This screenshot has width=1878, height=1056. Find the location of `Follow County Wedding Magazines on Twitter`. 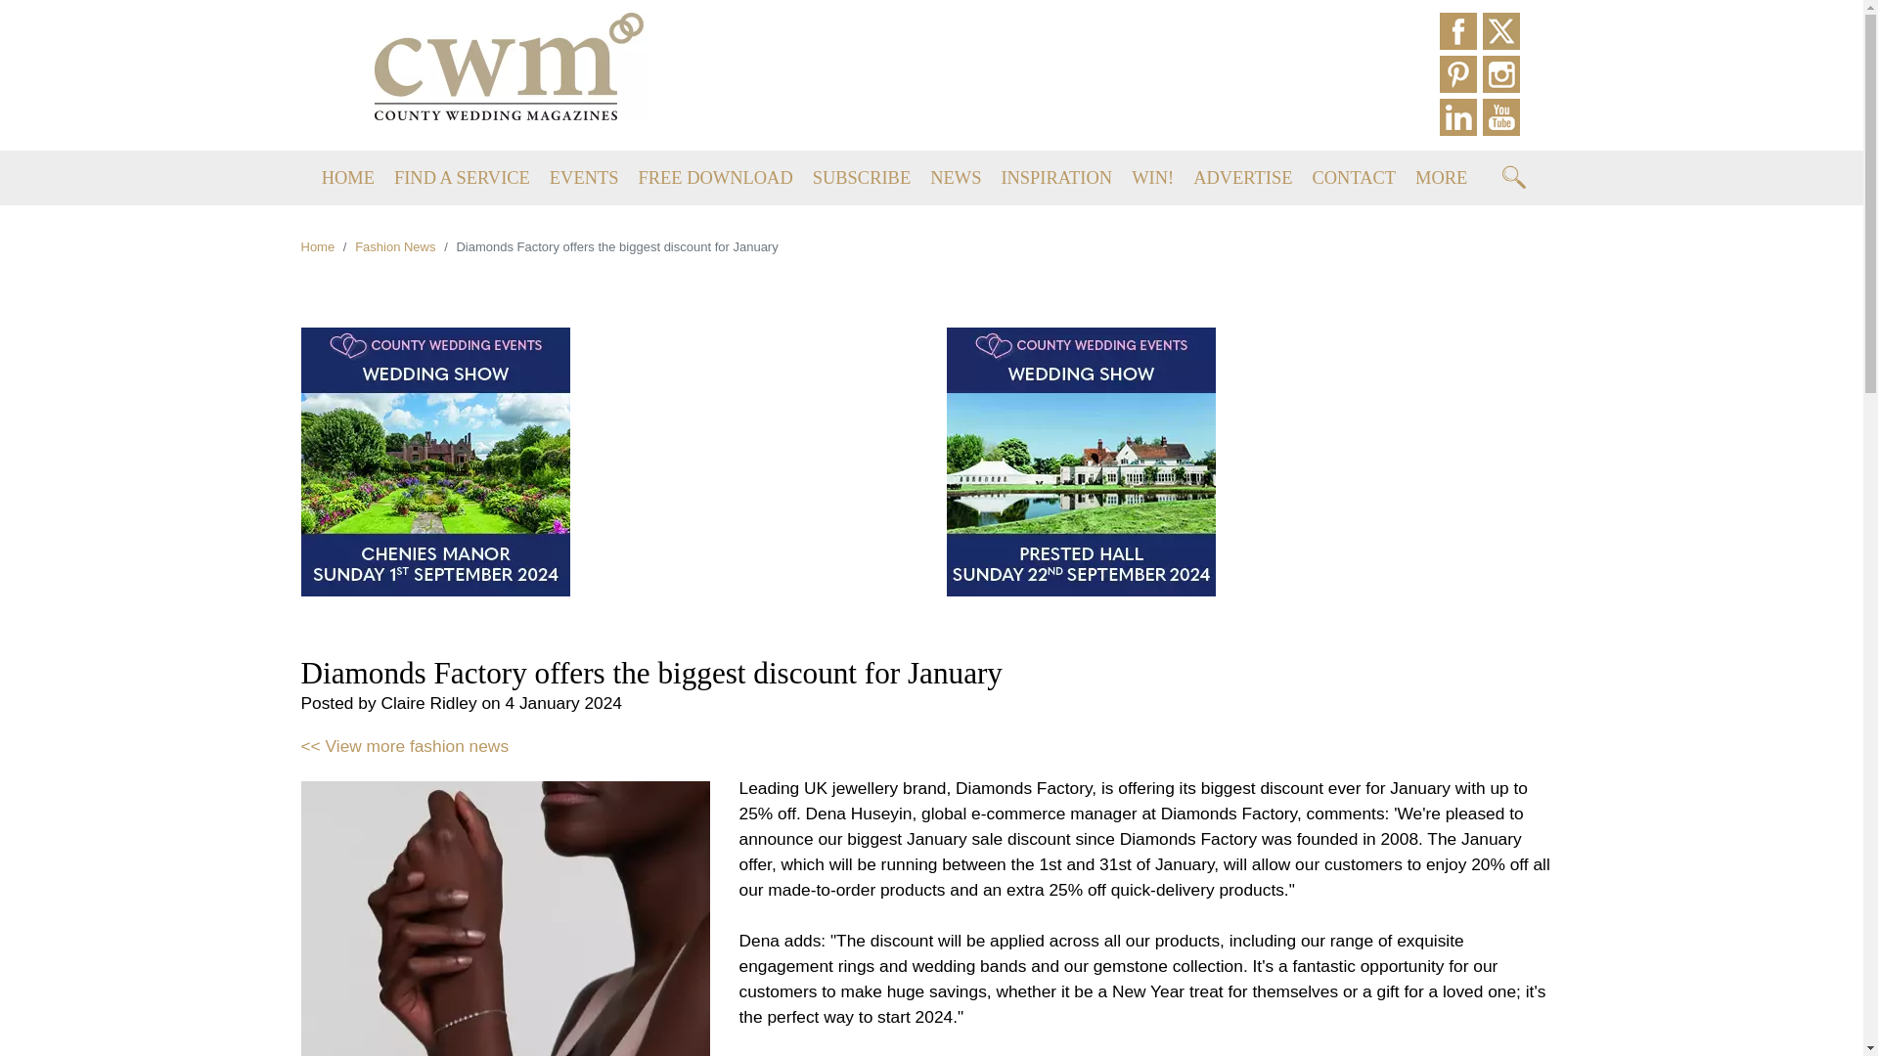

Follow County Wedding Magazines on Twitter is located at coordinates (1504, 33).